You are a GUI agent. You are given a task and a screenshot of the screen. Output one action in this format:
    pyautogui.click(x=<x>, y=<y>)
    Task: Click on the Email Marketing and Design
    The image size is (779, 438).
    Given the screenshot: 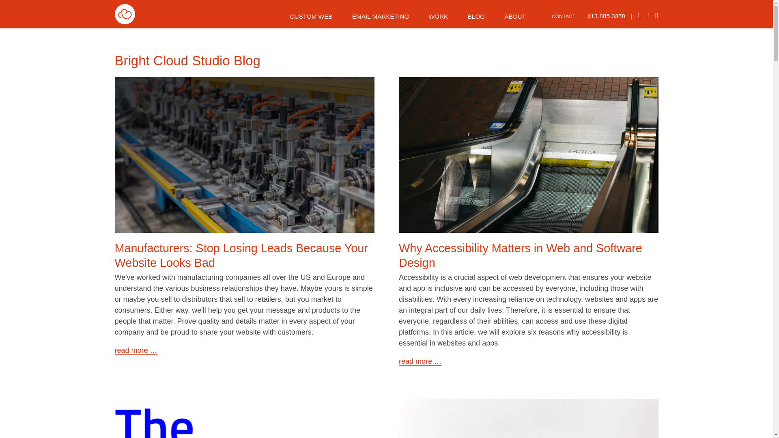 What is the action you would take?
    pyautogui.click(x=381, y=16)
    